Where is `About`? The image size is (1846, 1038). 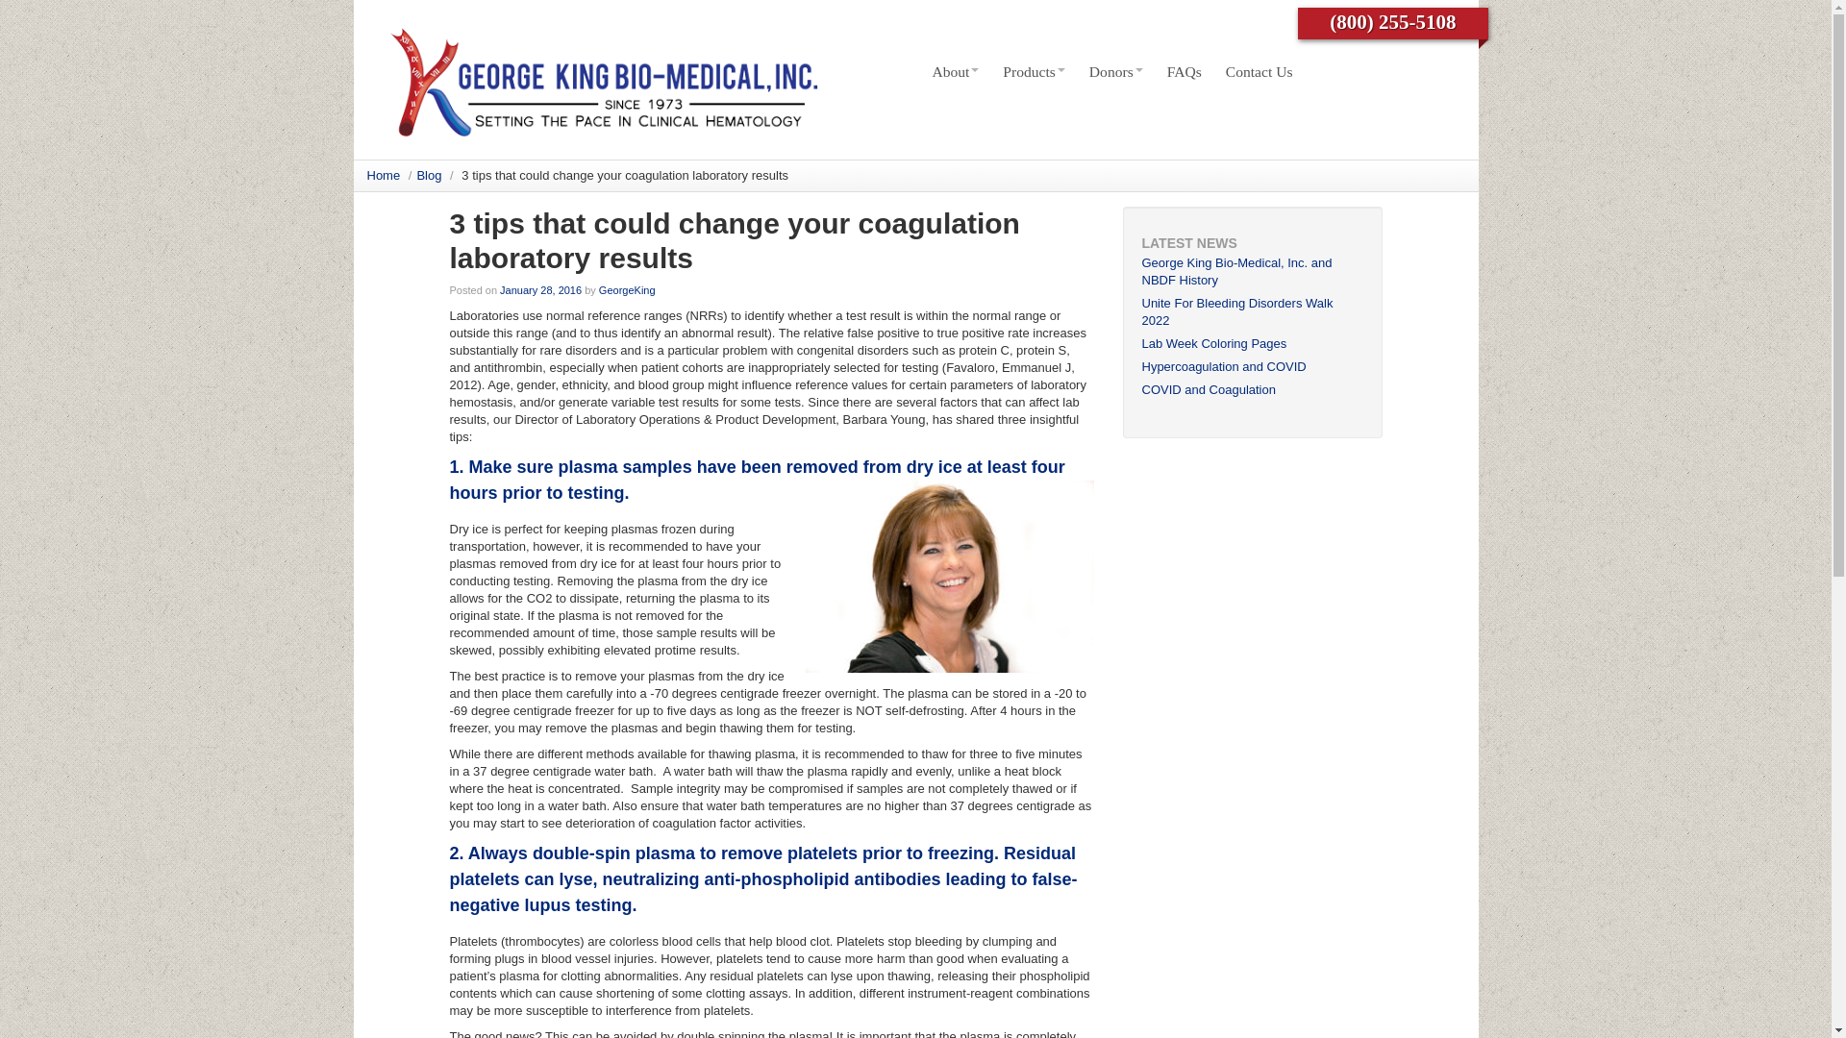 About is located at coordinates (956, 71).